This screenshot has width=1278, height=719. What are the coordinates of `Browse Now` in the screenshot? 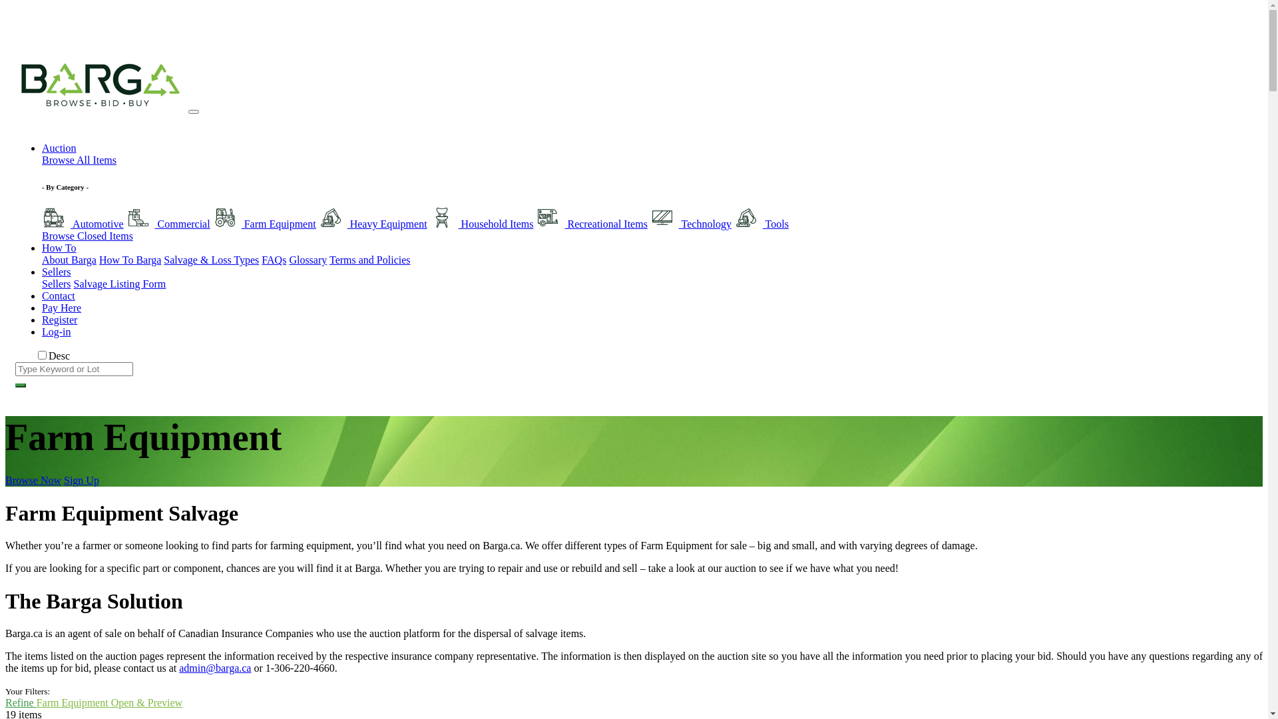 It's located at (33, 481).